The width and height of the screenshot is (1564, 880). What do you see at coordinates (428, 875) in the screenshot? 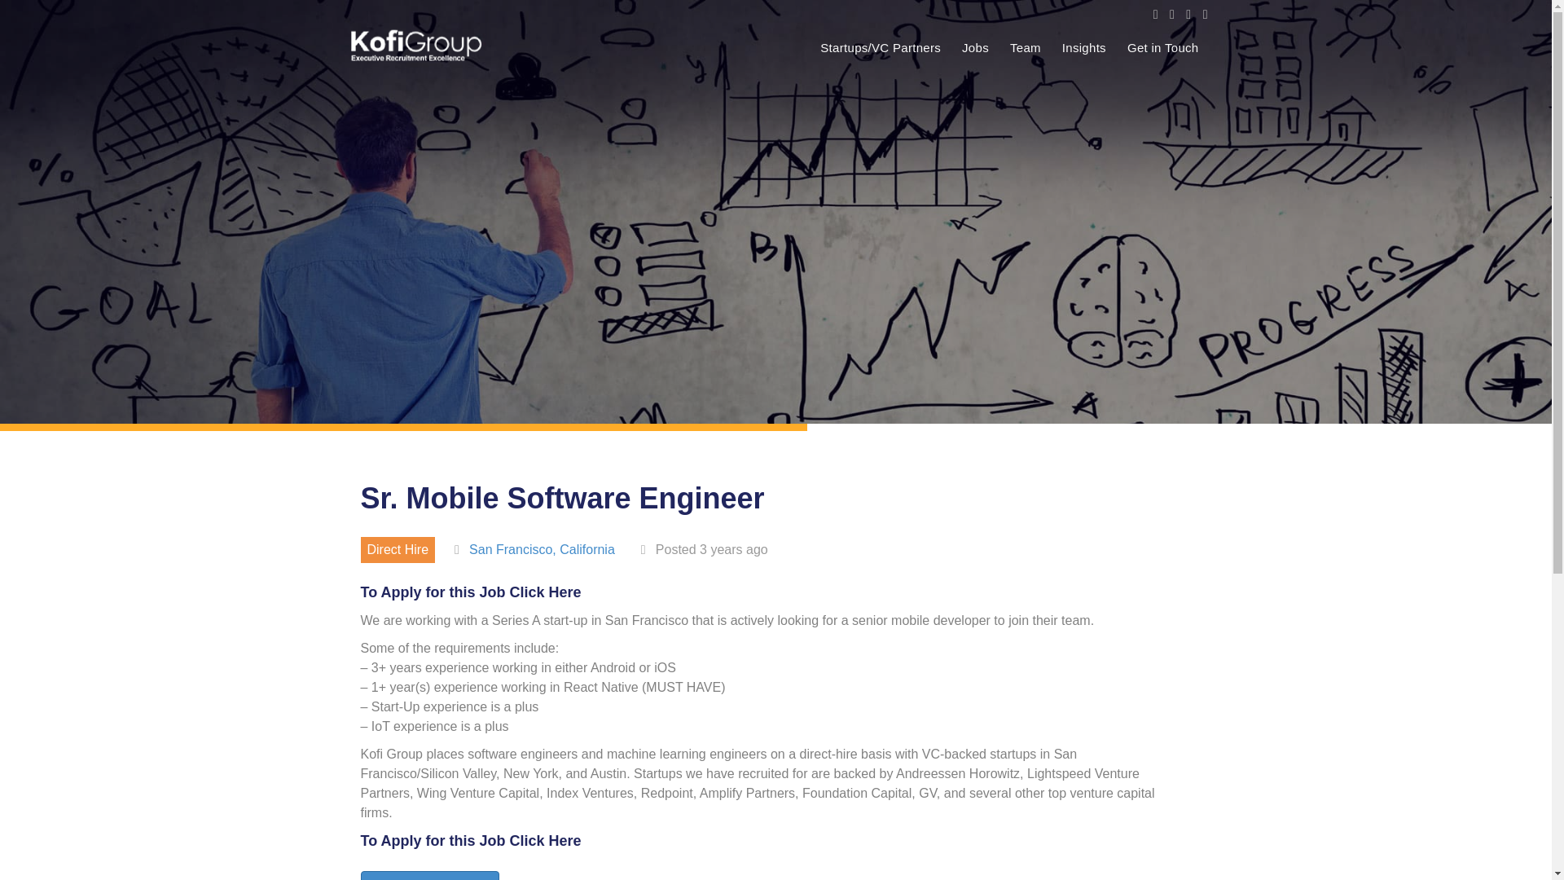
I see `Apply for job` at bounding box center [428, 875].